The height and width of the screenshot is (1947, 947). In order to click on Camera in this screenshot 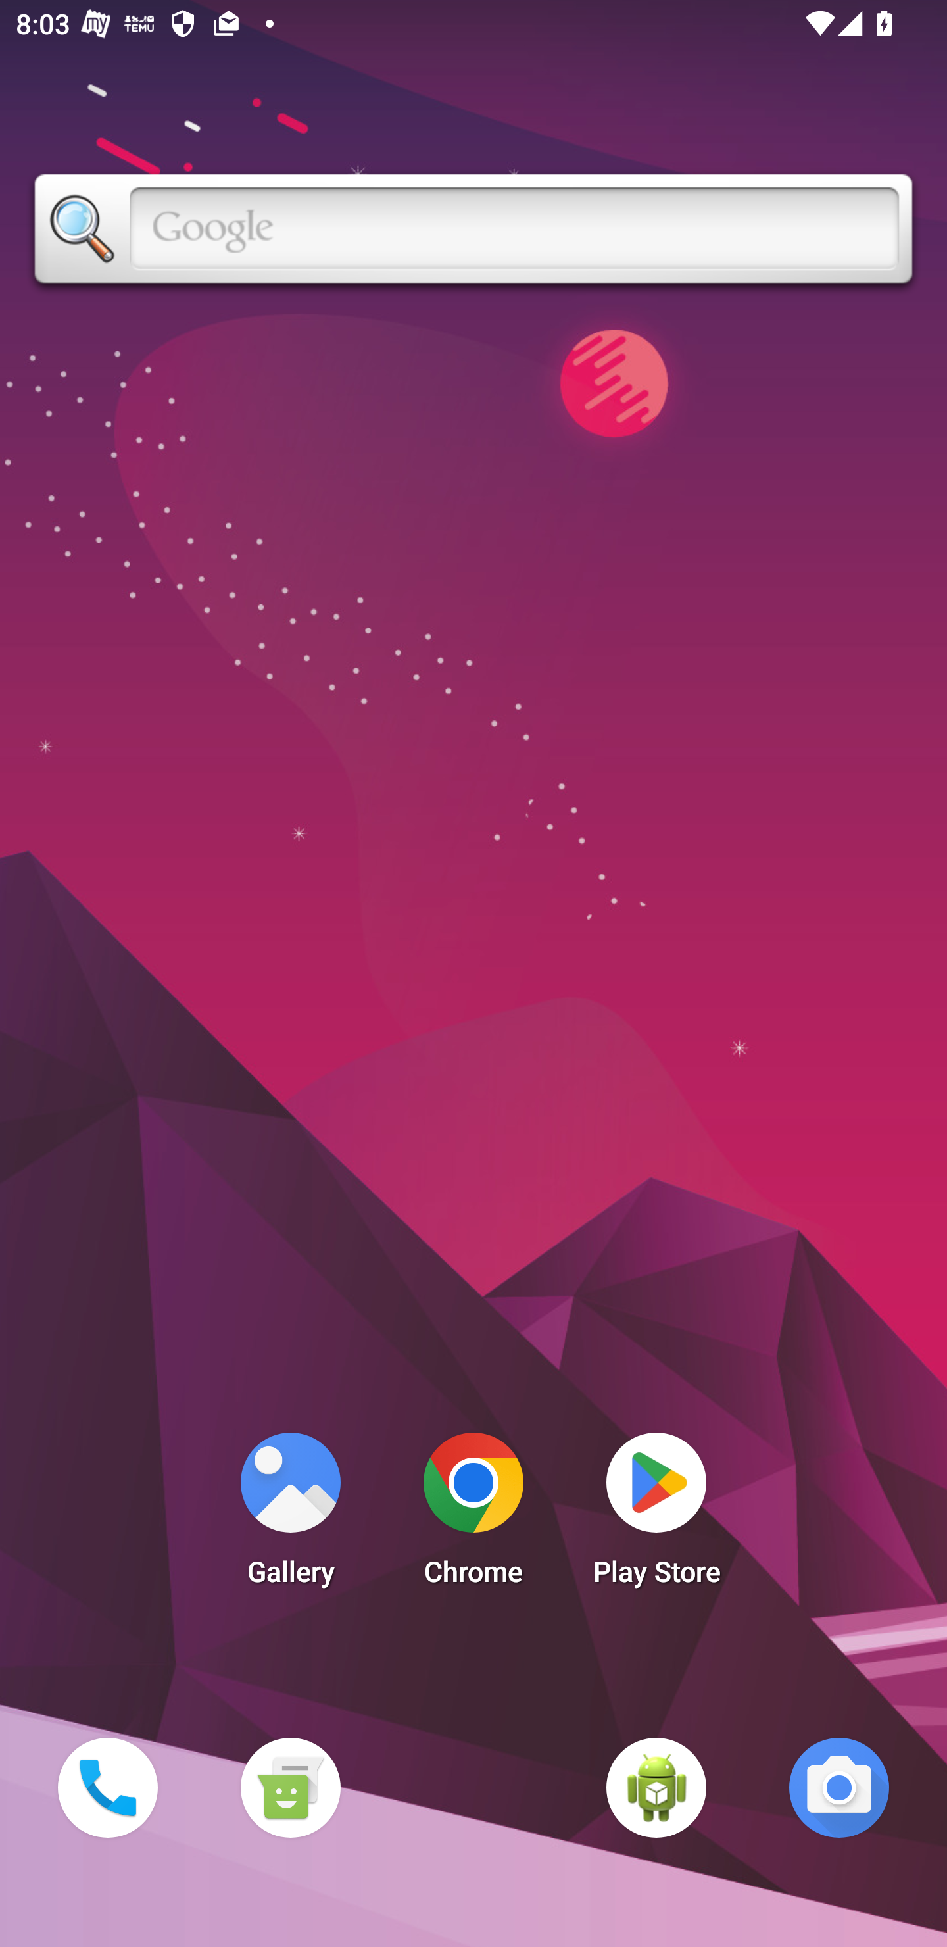, I will do `click(839, 1787)`.